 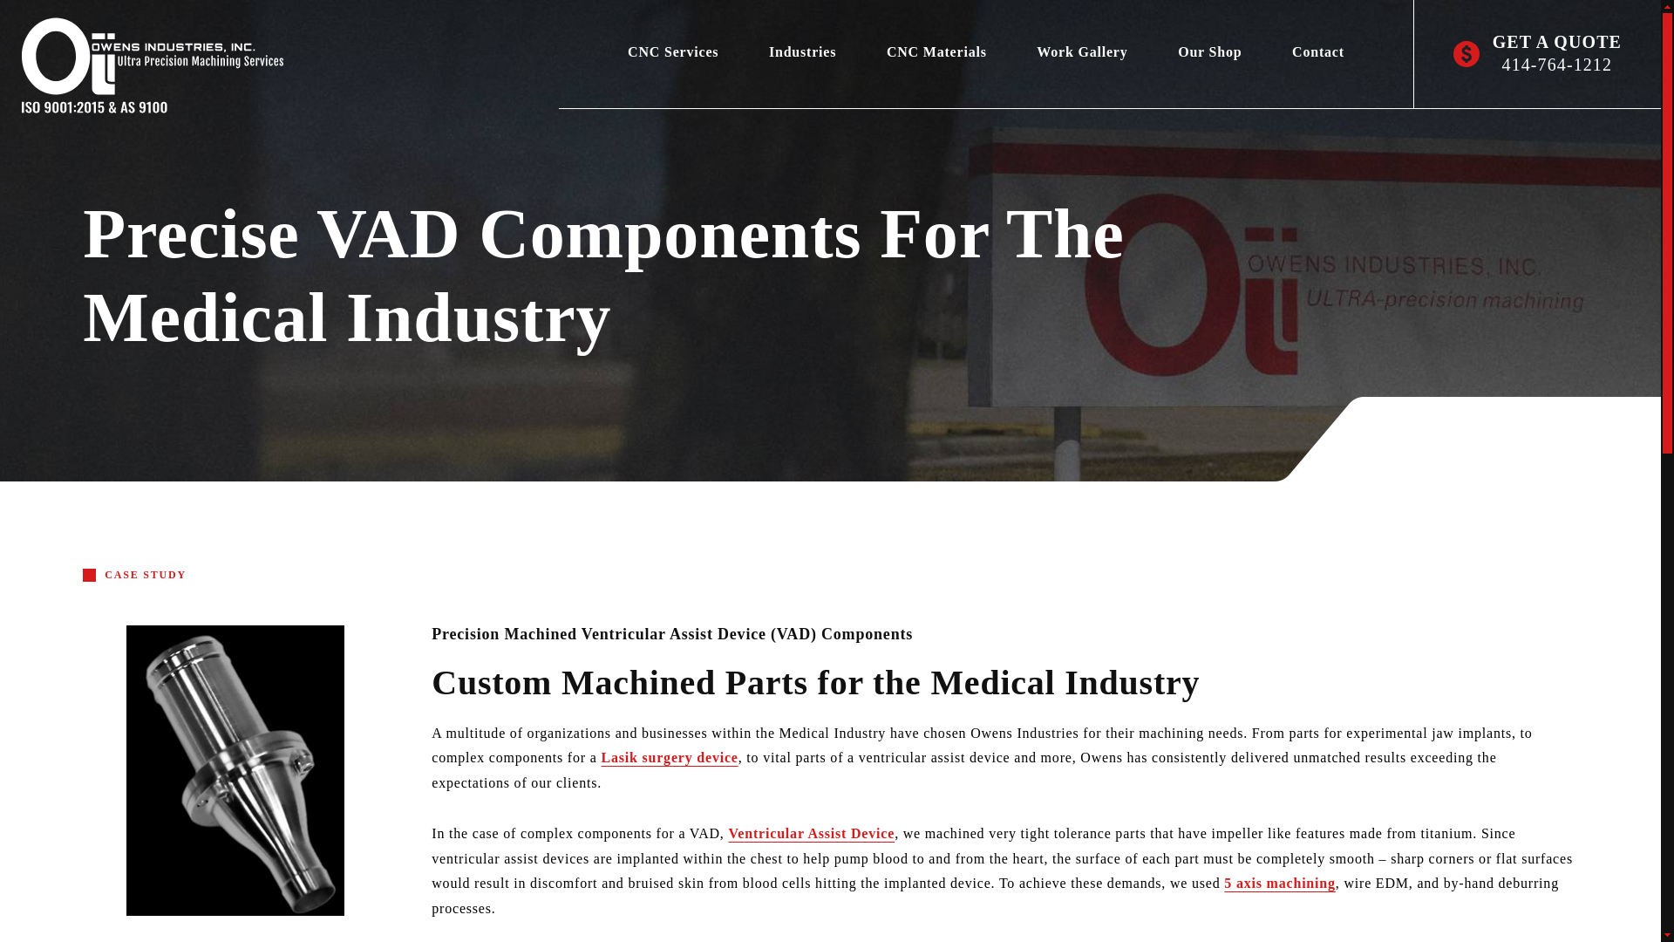 I want to click on Our Shop, so click(x=1210, y=51).